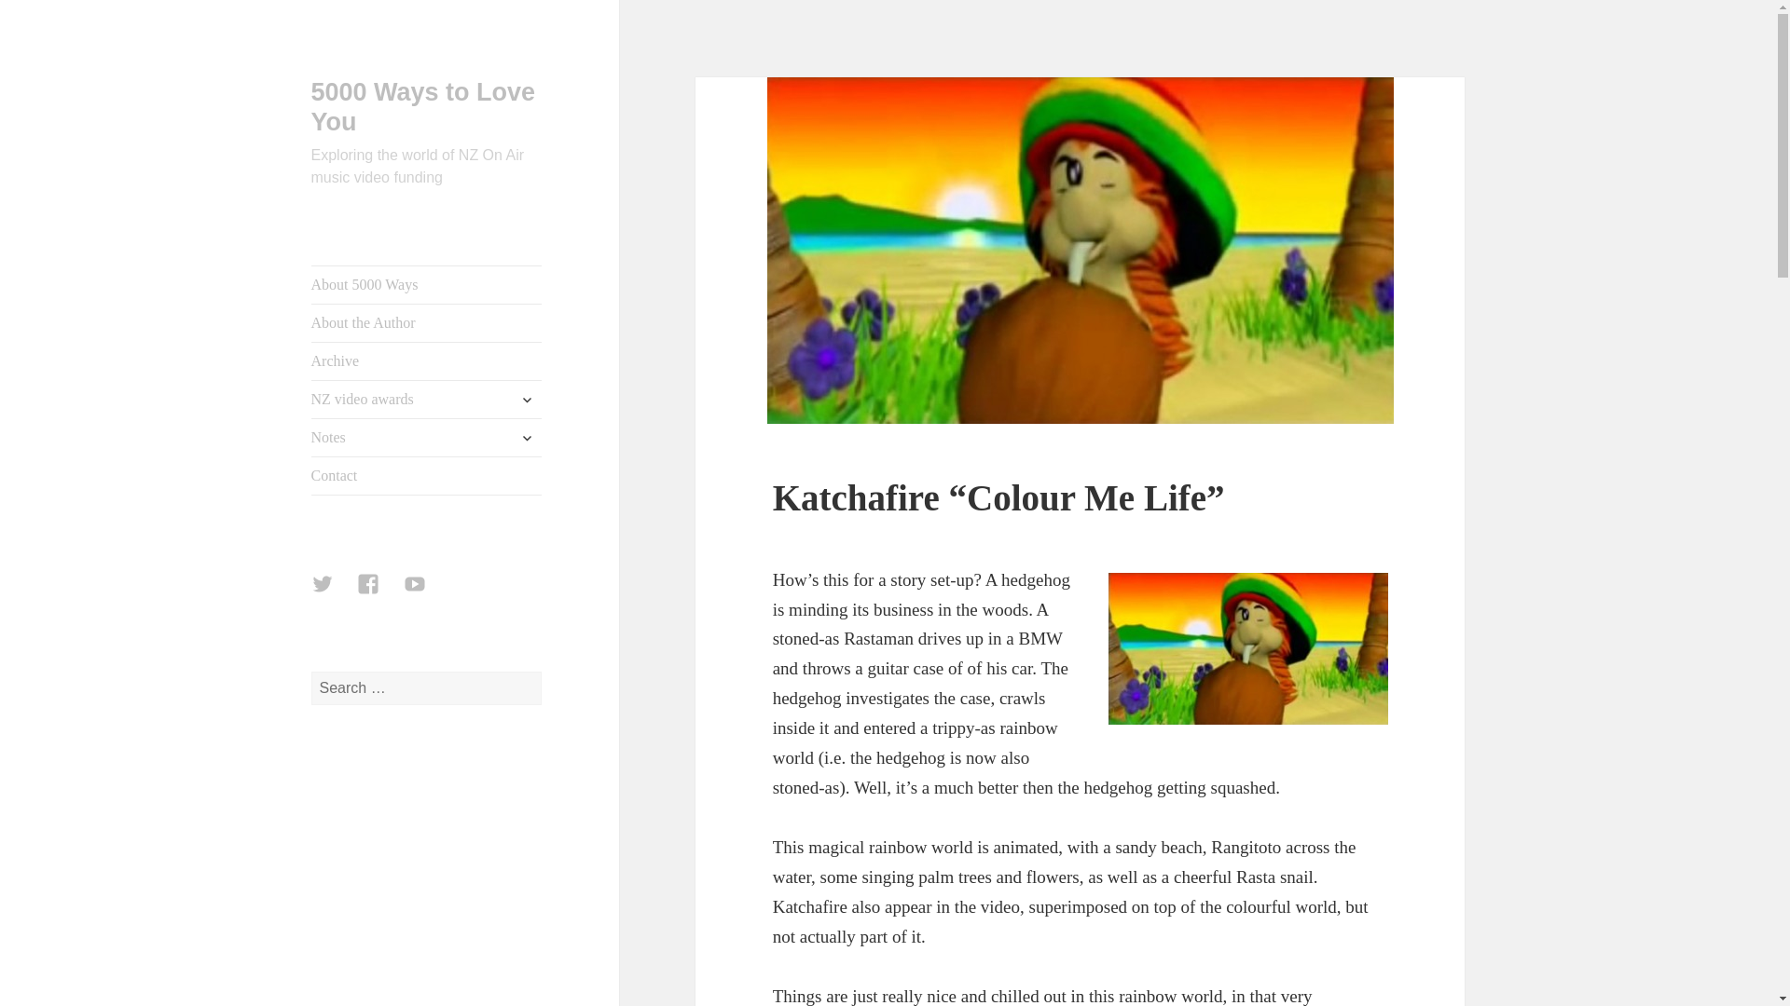 The height and width of the screenshot is (1006, 1790). I want to click on expand child menu, so click(527, 438).